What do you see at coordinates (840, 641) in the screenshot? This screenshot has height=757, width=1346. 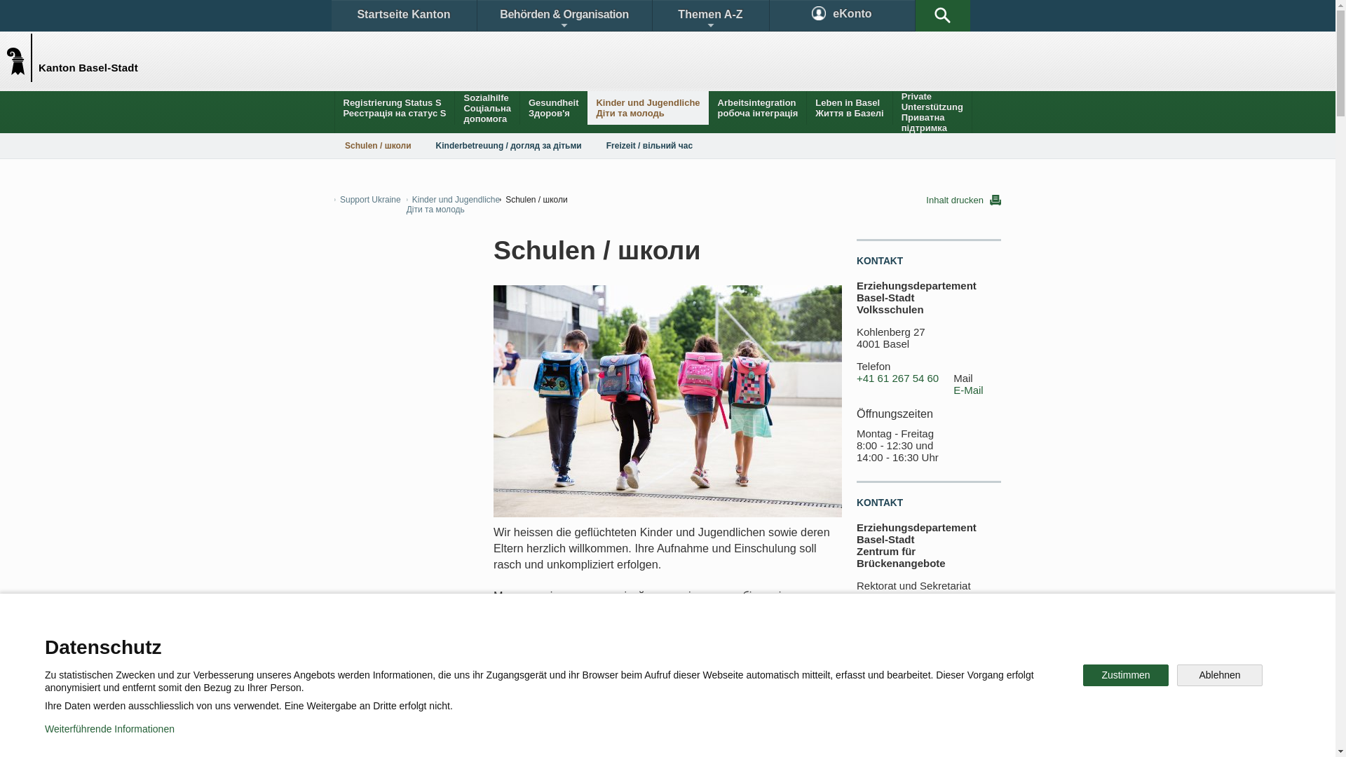 I see `Bild & Multimedia` at bounding box center [840, 641].